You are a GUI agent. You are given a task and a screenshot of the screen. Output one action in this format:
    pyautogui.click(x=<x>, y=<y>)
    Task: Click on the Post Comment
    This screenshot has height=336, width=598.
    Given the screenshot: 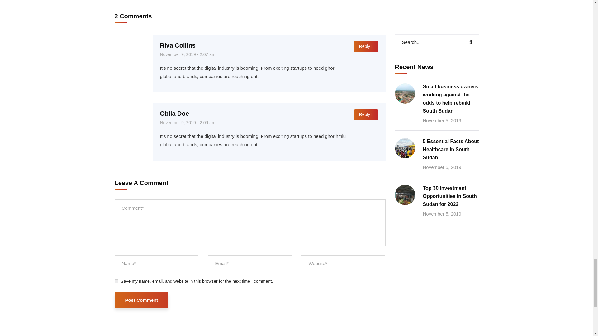 What is the action you would take?
    pyautogui.click(x=141, y=300)
    